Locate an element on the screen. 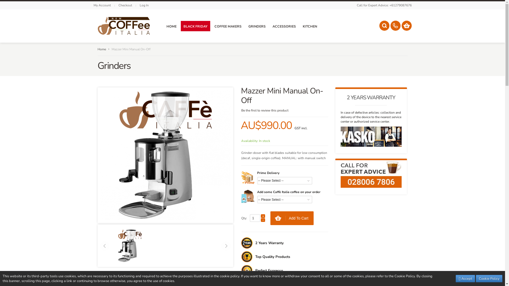 This screenshot has width=509, height=286. Qty is located at coordinates (255, 218).